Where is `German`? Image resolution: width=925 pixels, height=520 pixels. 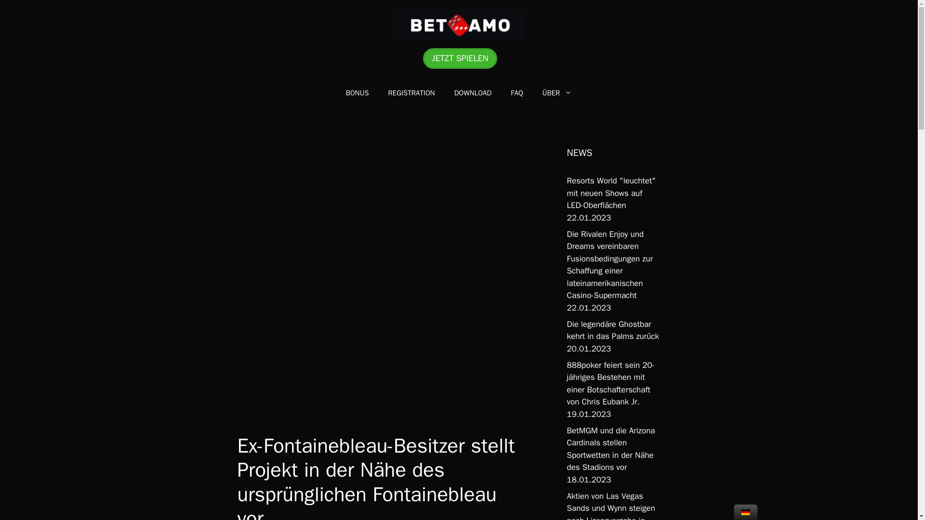 German is located at coordinates (746, 512).